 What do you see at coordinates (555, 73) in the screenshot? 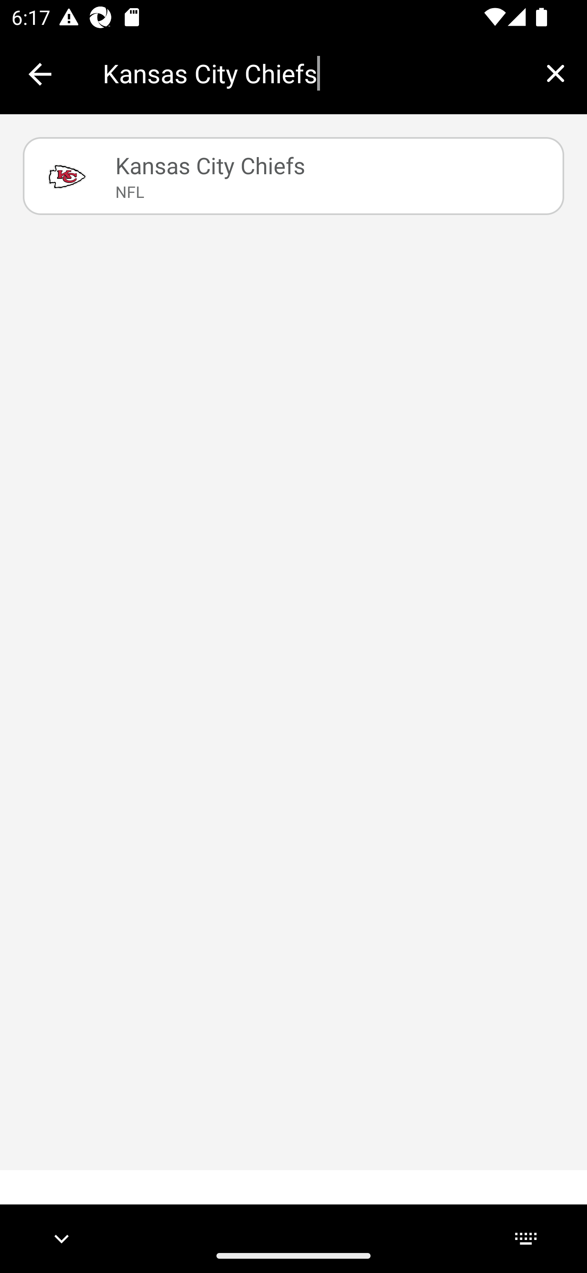
I see `Clear query` at bounding box center [555, 73].